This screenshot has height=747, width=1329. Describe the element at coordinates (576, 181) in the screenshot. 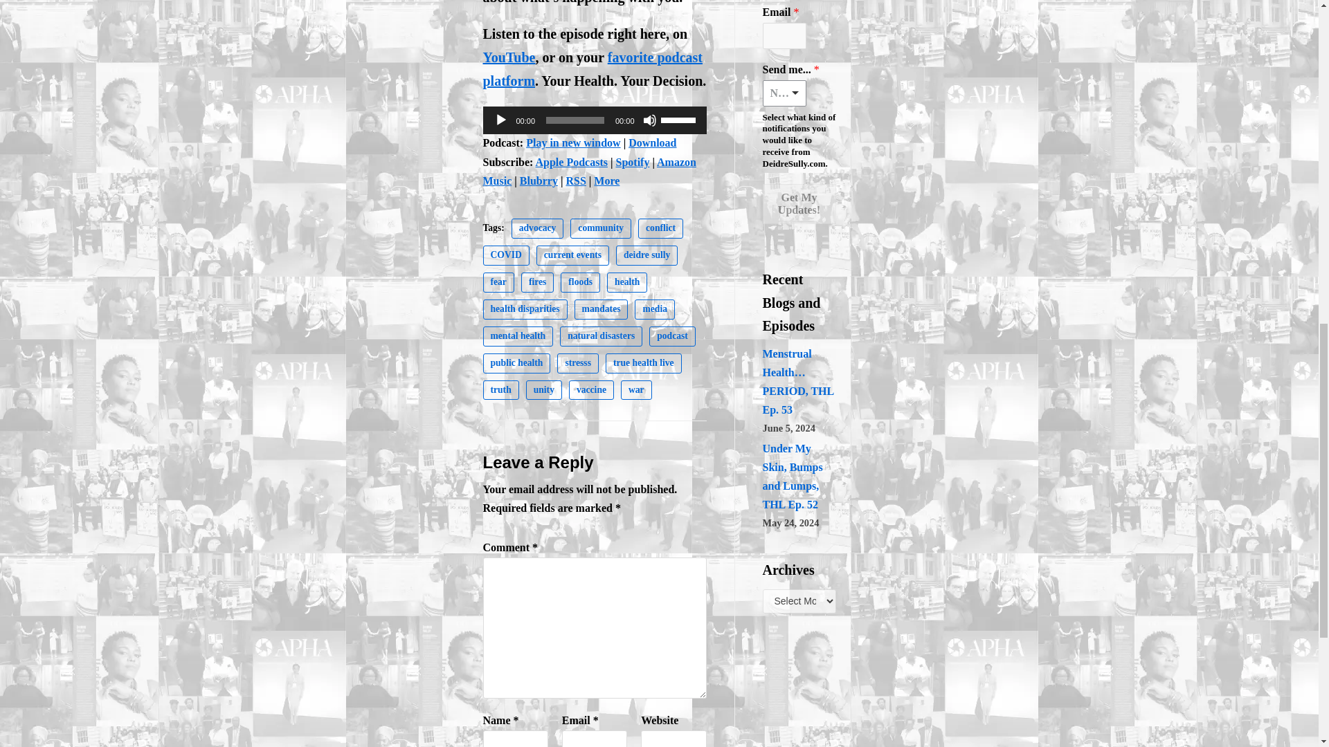

I see `RSS` at that location.